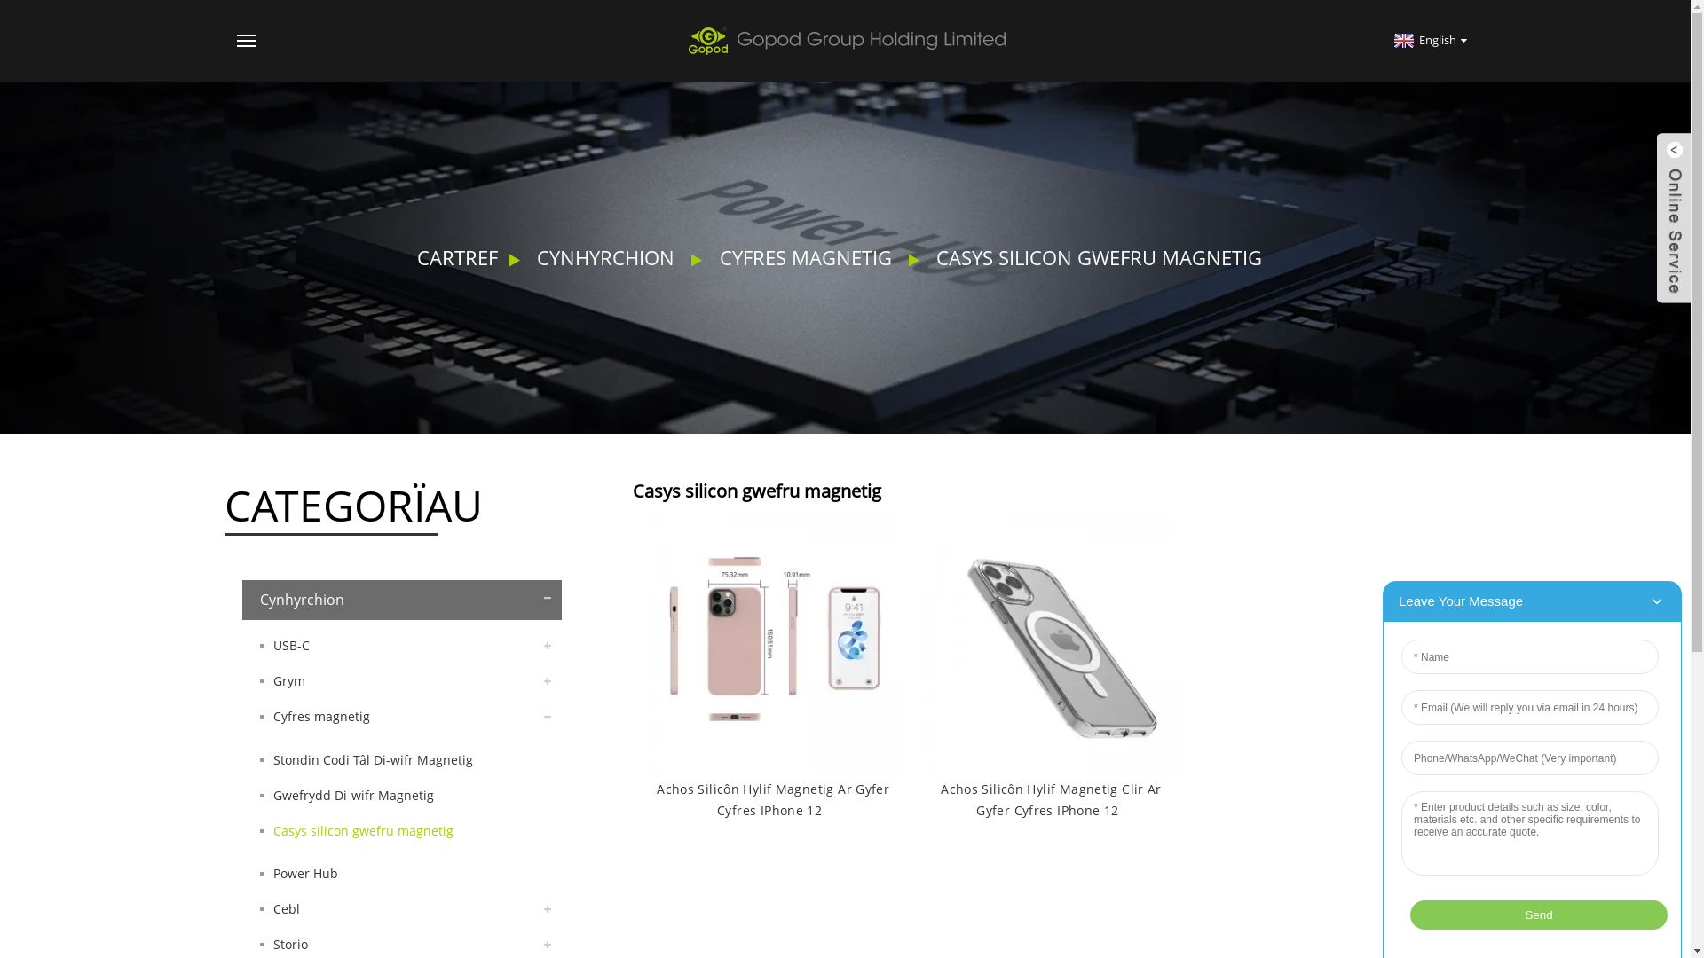 This screenshot has width=1704, height=958. What do you see at coordinates (1429, 40) in the screenshot?
I see `English` at bounding box center [1429, 40].